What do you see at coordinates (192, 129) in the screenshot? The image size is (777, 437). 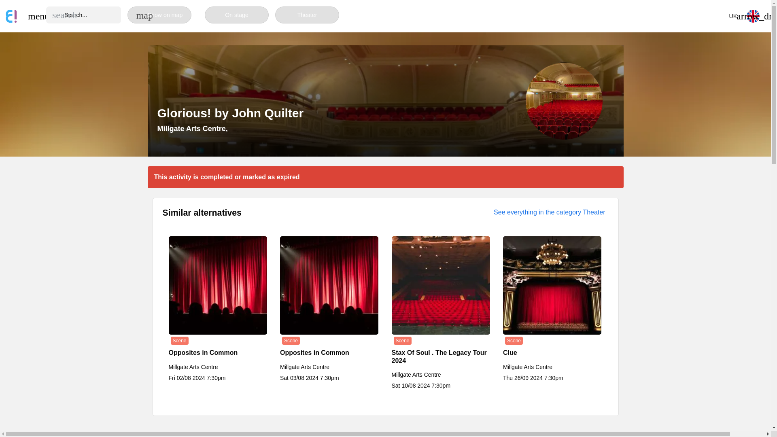 I see `Show on google maps.` at bounding box center [192, 129].